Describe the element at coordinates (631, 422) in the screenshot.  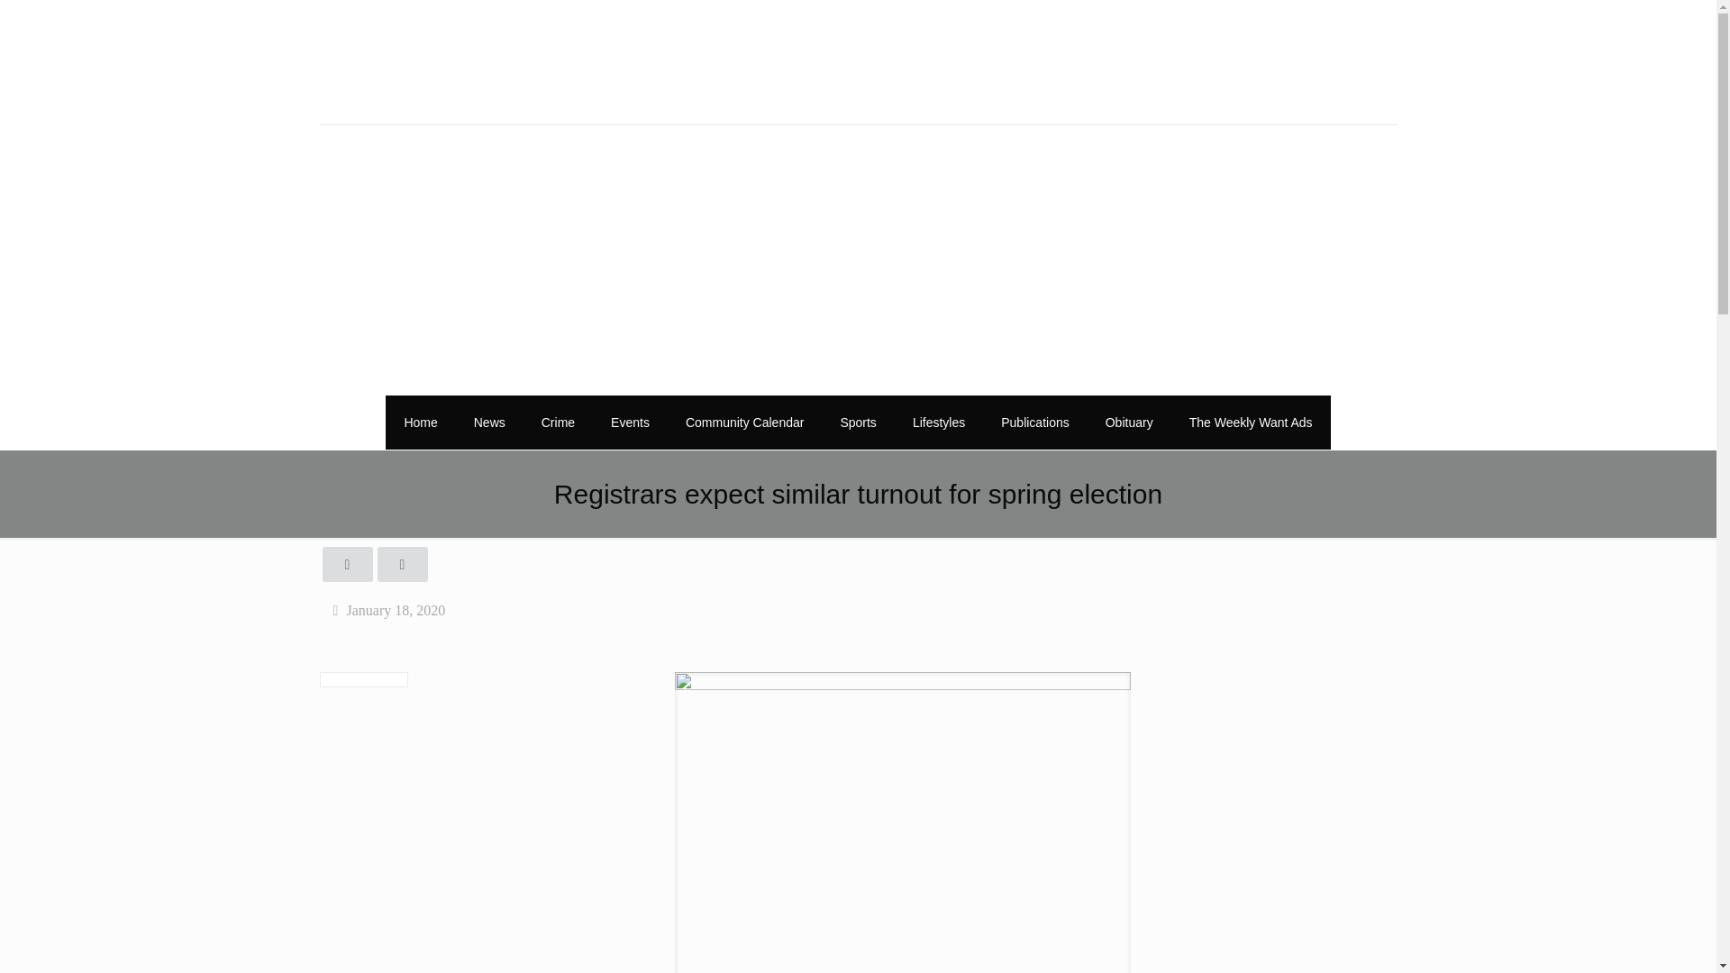
I see `Events` at that location.